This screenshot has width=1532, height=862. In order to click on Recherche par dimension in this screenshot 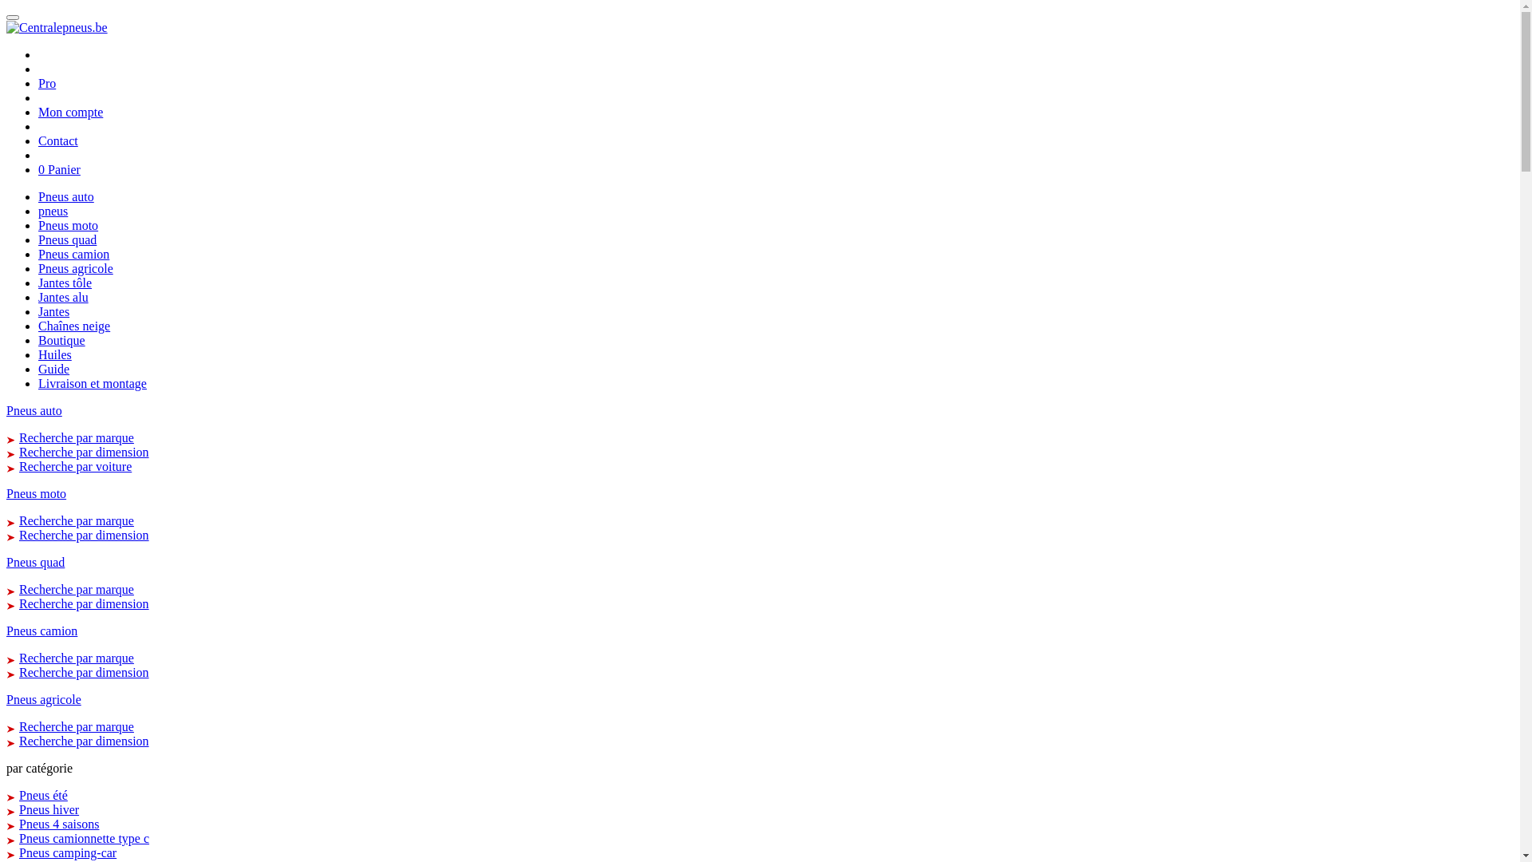, I will do `click(85, 535)`.